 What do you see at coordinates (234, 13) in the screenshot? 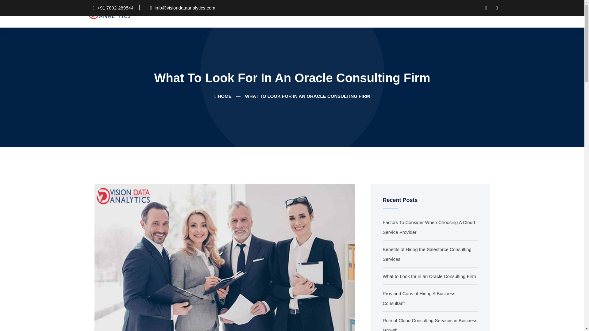
I see `Digital Transformation` at bounding box center [234, 13].